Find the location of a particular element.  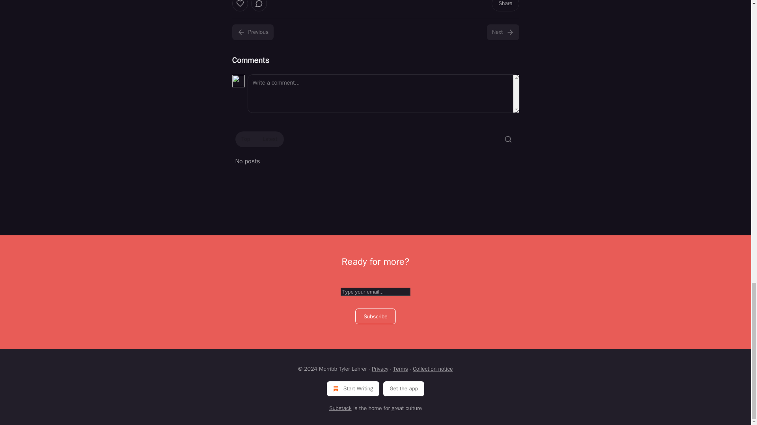

Latest is located at coordinates (270, 139).